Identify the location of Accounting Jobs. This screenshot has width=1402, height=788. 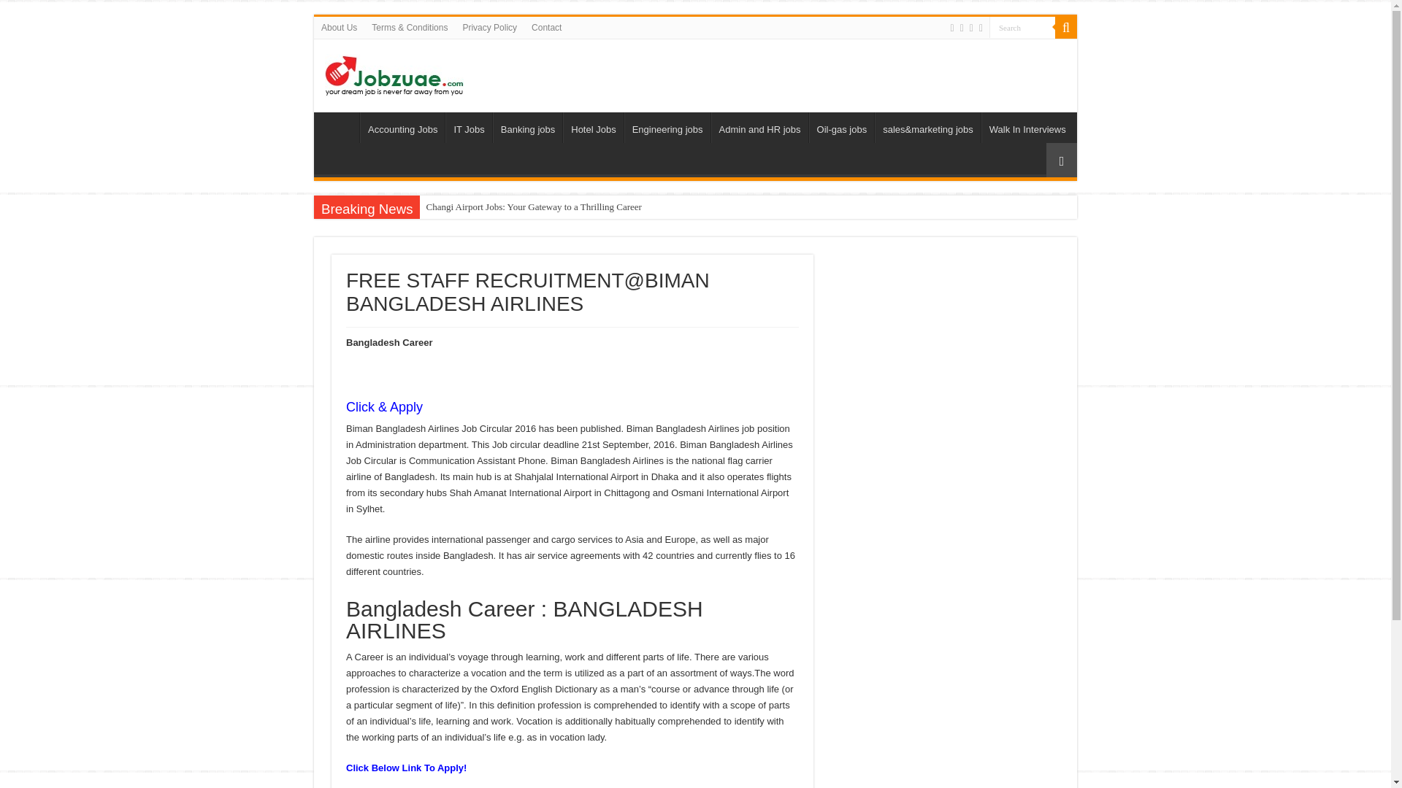
(402, 127).